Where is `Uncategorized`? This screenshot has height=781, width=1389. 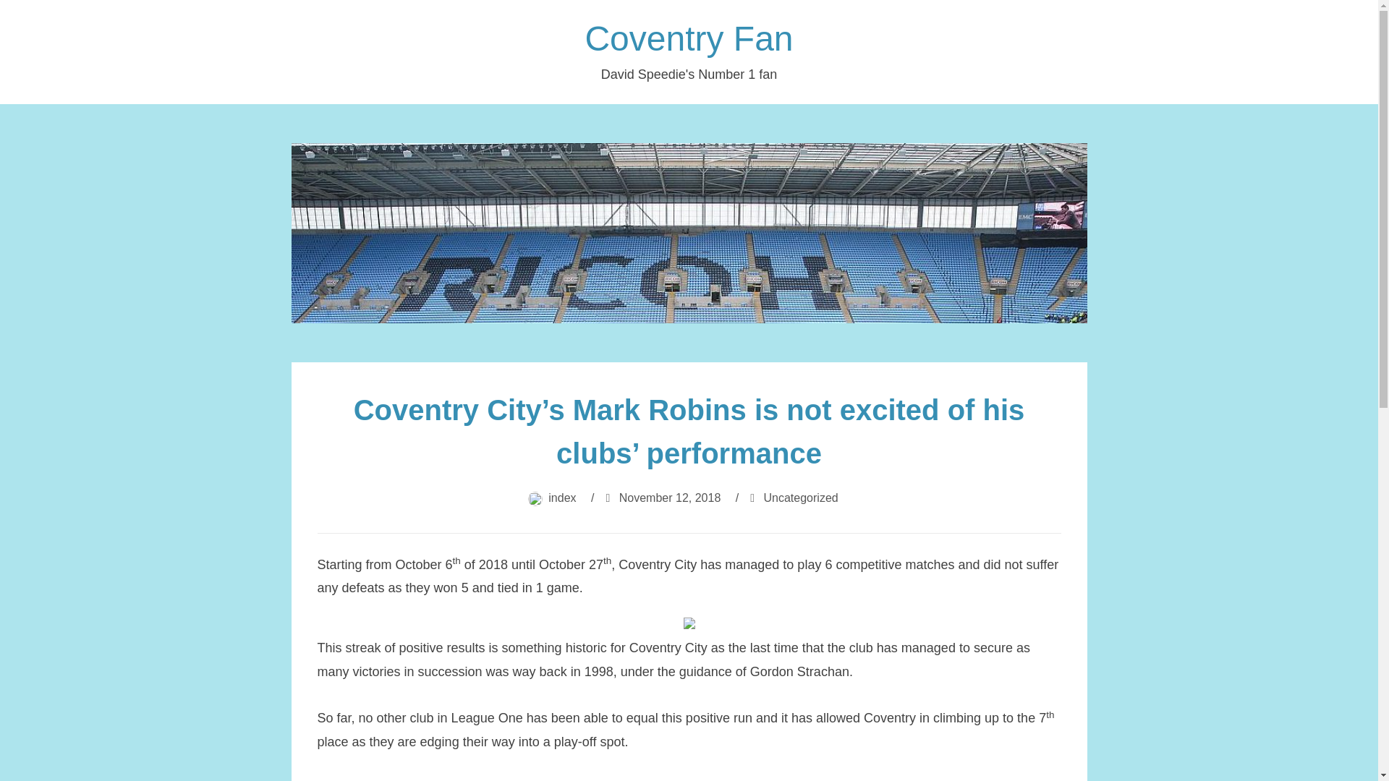
Uncategorized is located at coordinates (802, 498).